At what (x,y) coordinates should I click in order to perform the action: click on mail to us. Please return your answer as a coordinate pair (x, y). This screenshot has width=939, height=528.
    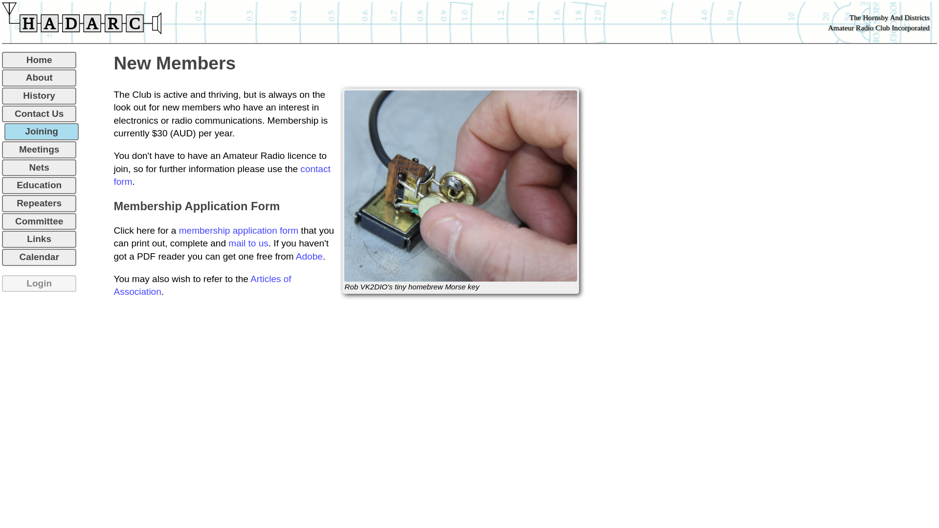
    Looking at the image, I should click on (248, 243).